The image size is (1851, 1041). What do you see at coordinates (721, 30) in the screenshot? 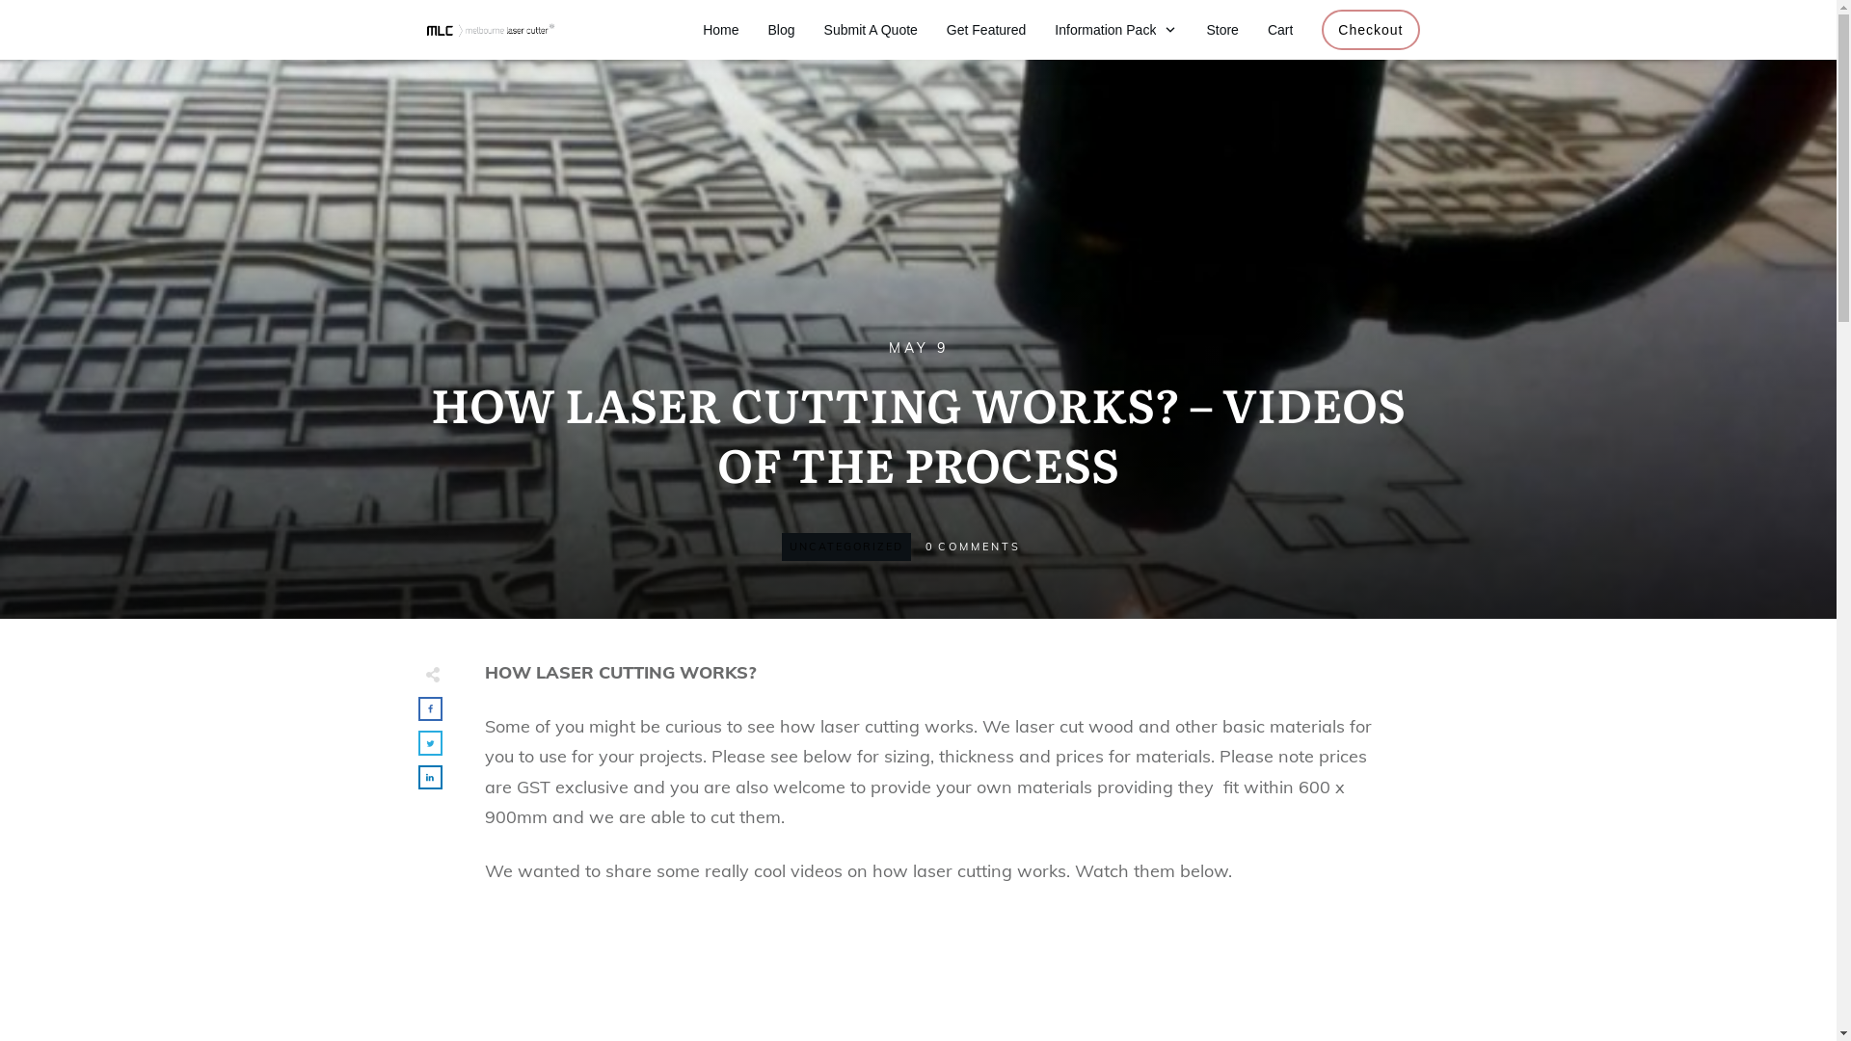
I see `Home` at bounding box center [721, 30].